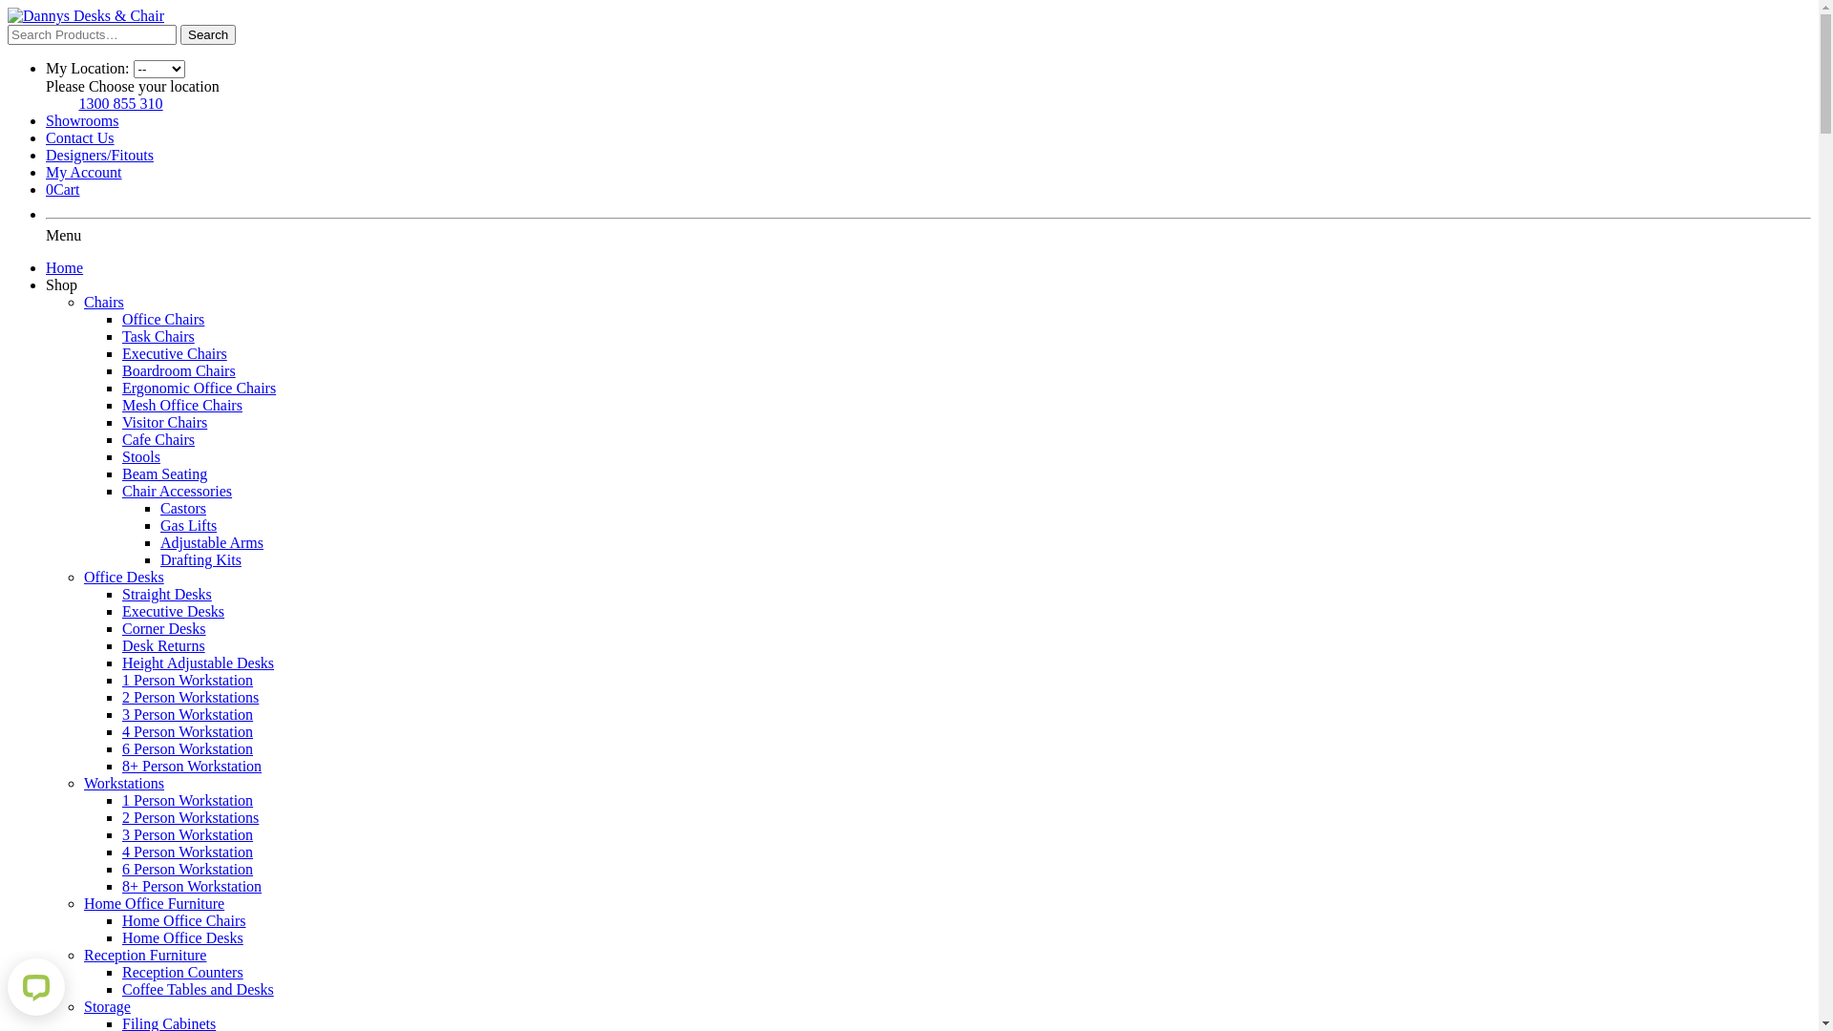 This screenshot has width=1833, height=1031. I want to click on Coffee Tables and Desks, so click(199, 989).